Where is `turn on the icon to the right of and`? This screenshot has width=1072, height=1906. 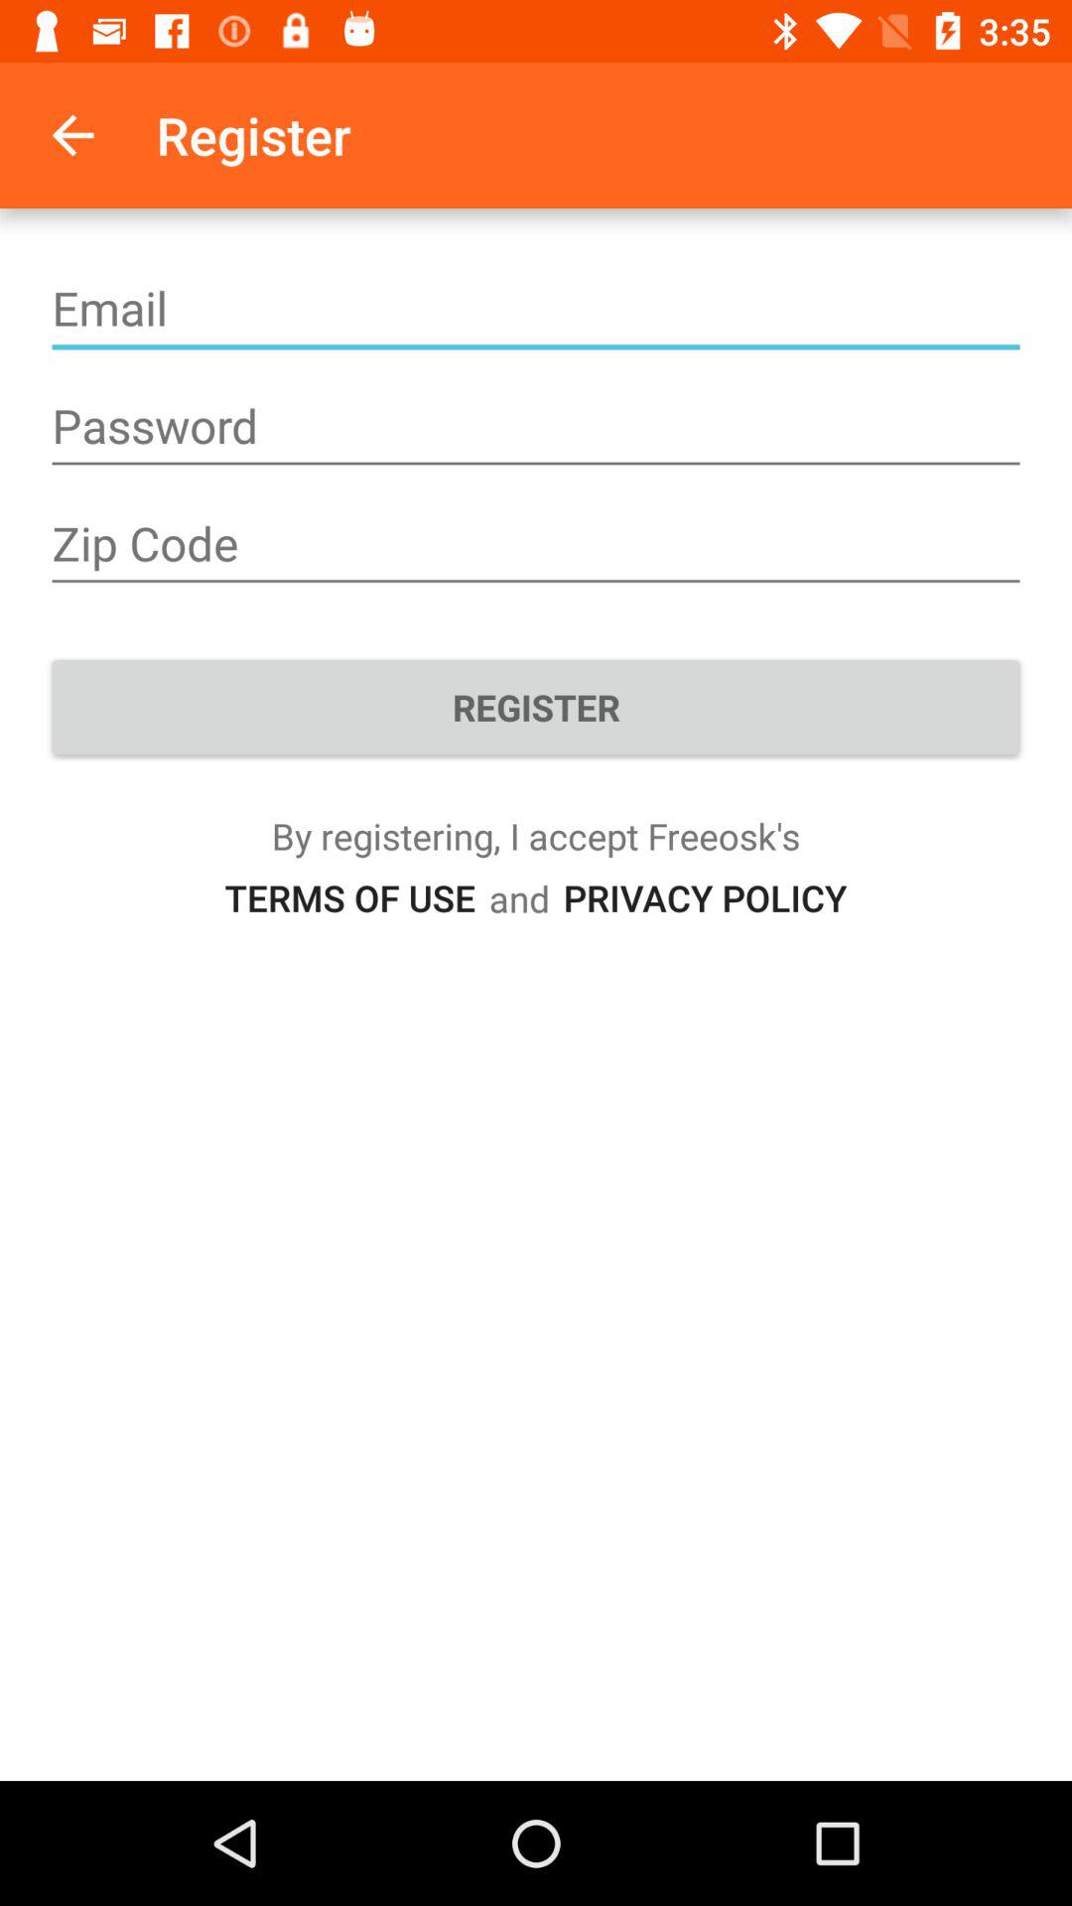
turn on the icon to the right of and is located at coordinates (705, 897).